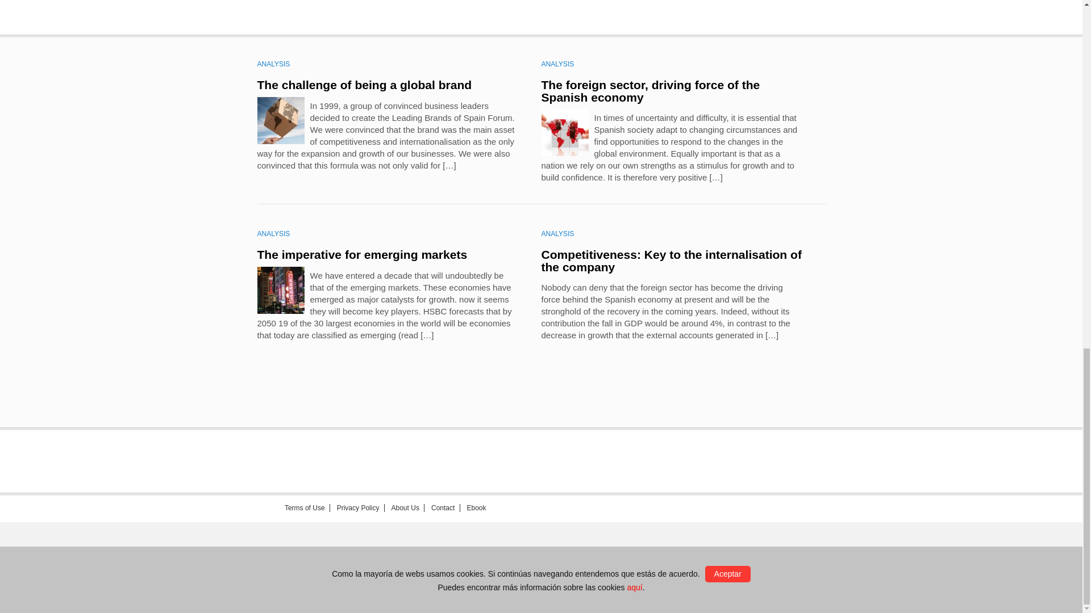 This screenshot has height=613, width=1091. I want to click on The imperative for emerging markets, so click(361, 254).